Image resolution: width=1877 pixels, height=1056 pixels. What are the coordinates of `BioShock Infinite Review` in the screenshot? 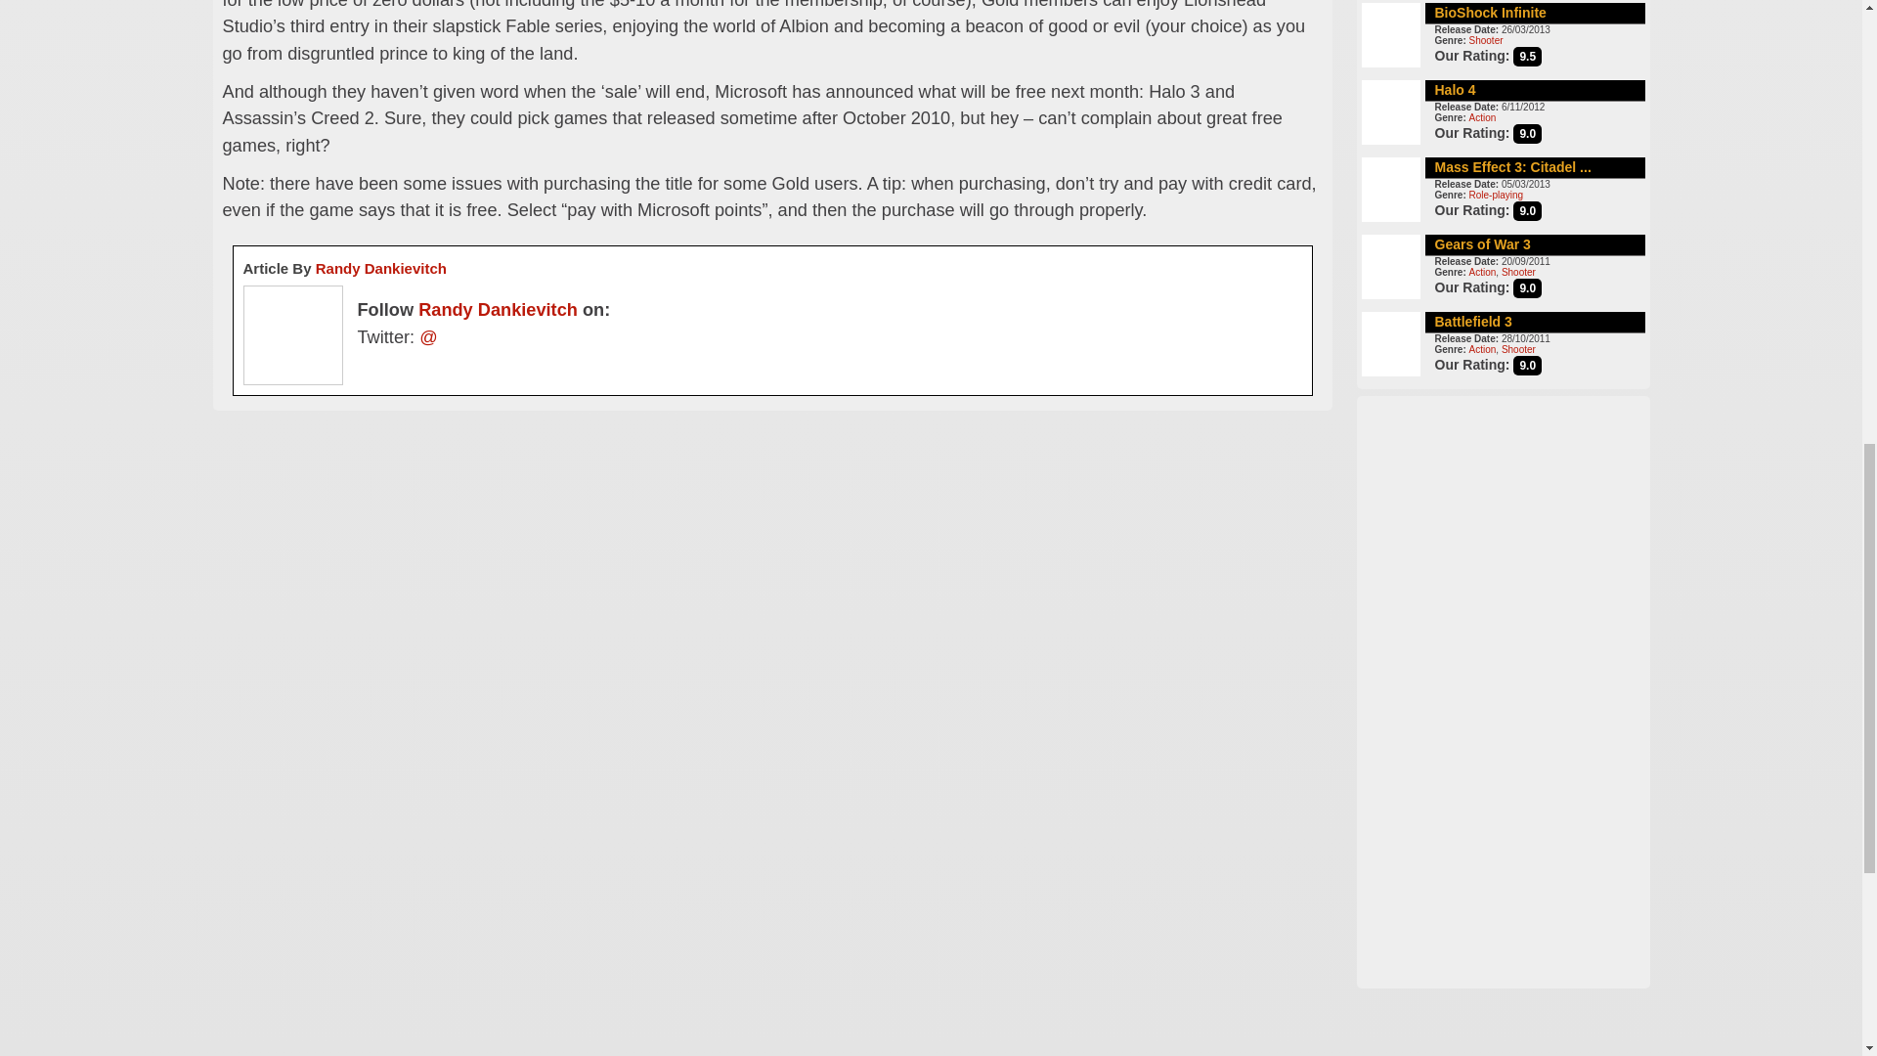 It's located at (1491, 12).